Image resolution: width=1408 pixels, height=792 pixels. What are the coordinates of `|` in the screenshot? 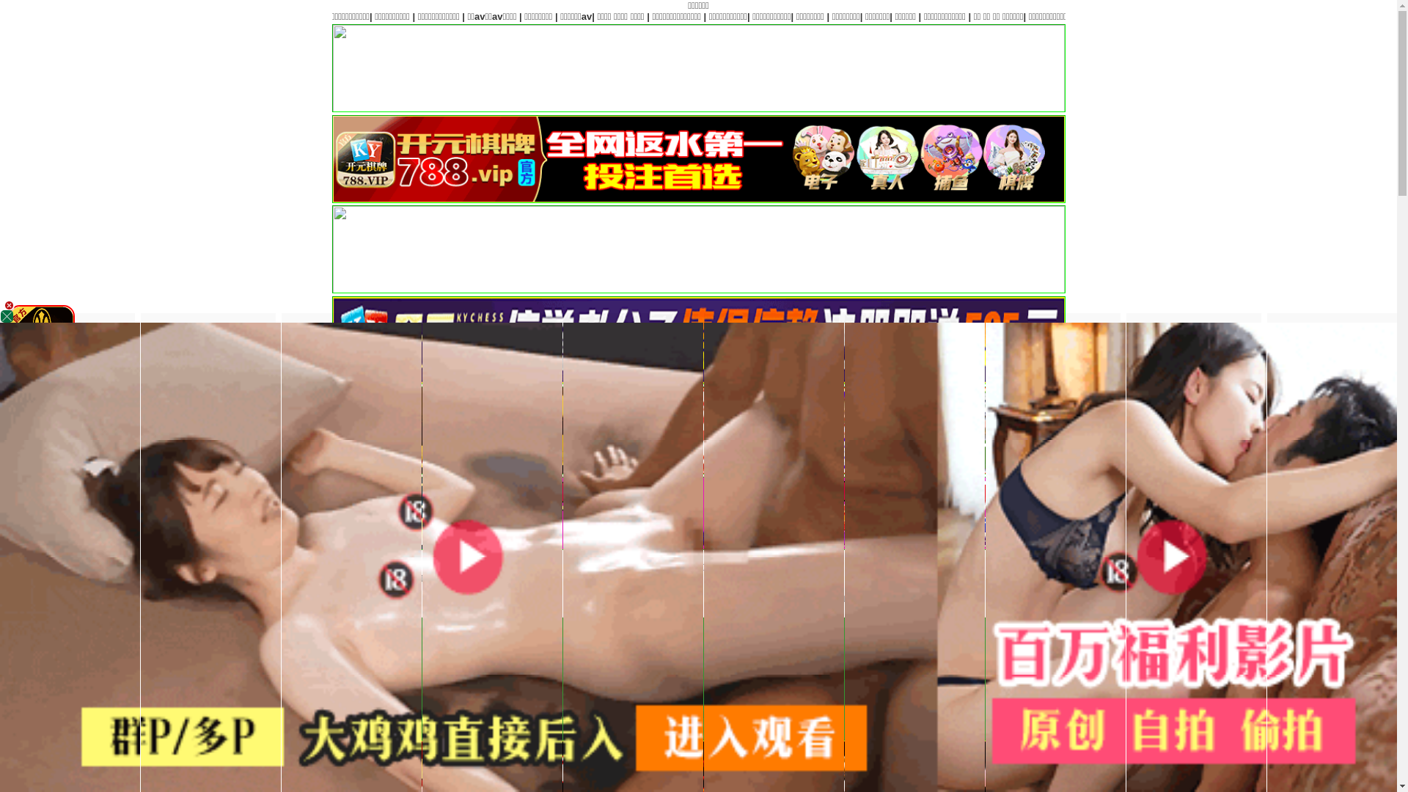 It's located at (1169, 16).